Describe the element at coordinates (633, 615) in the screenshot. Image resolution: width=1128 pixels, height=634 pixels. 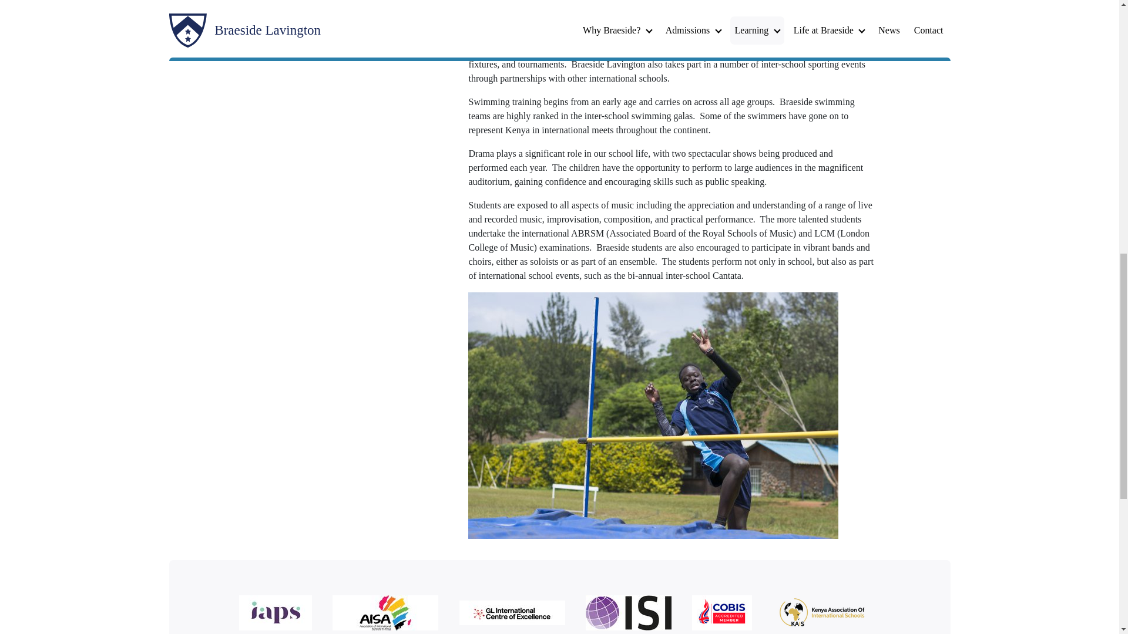
I see `Independent Schools Inspectorate` at that location.